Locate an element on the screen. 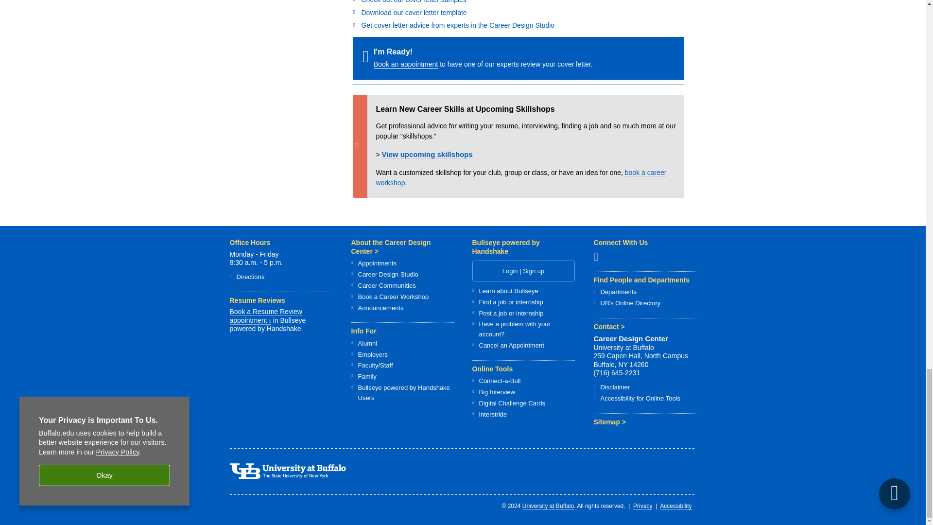 The image size is (933, 525). This link opens a page in a new window or tab. is located at coordinates (270, 321).